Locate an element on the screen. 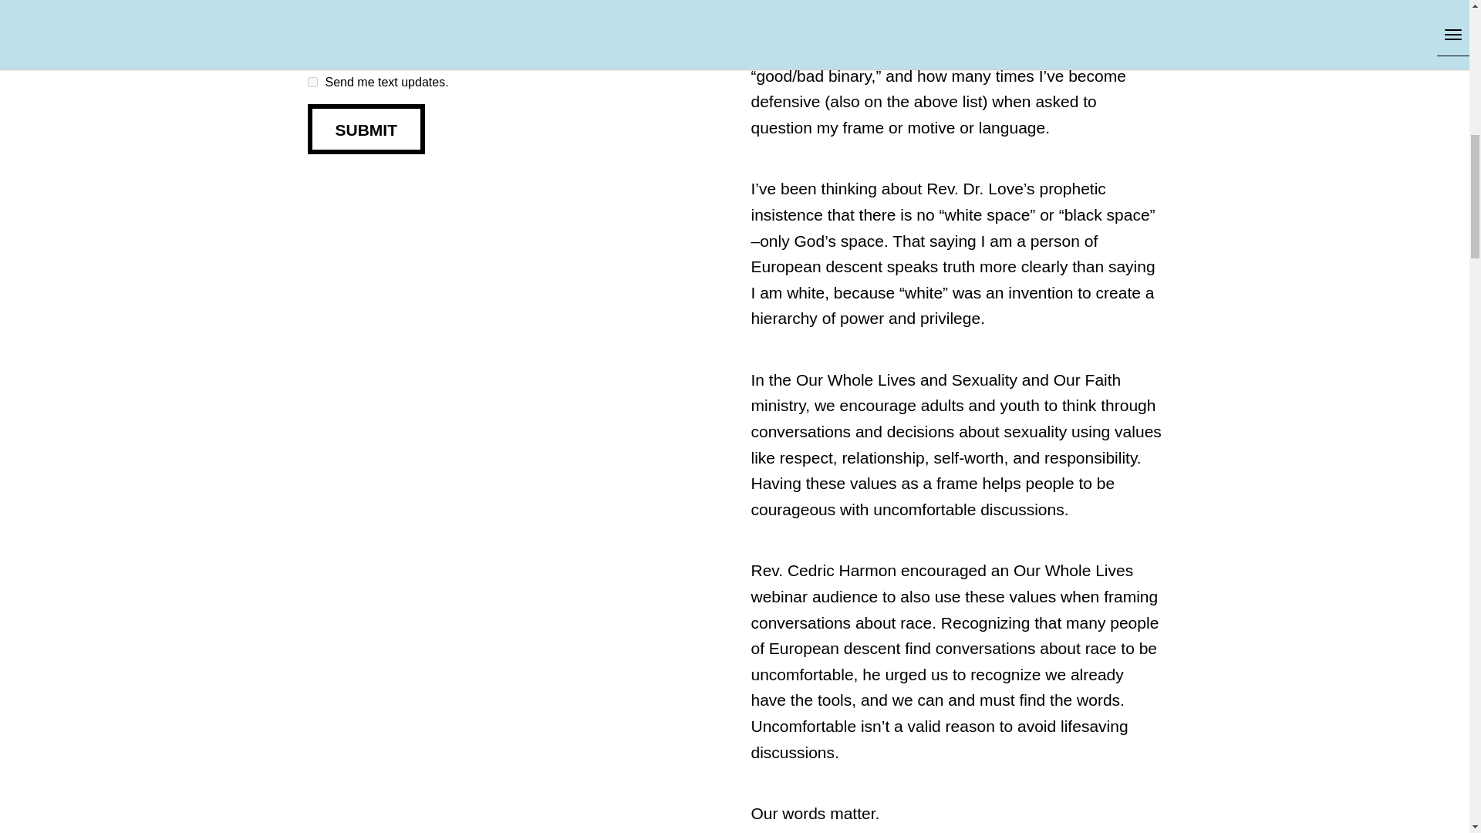 This screenshot has height=833, width=1481. 530 is located at coordinates (312, 82).